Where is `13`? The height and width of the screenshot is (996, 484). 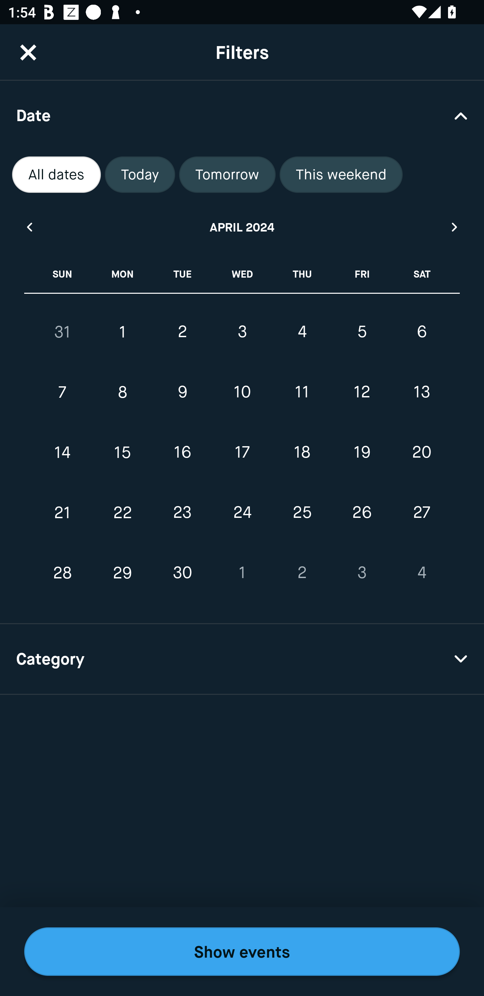
13 is located at coordinates (421, 392).